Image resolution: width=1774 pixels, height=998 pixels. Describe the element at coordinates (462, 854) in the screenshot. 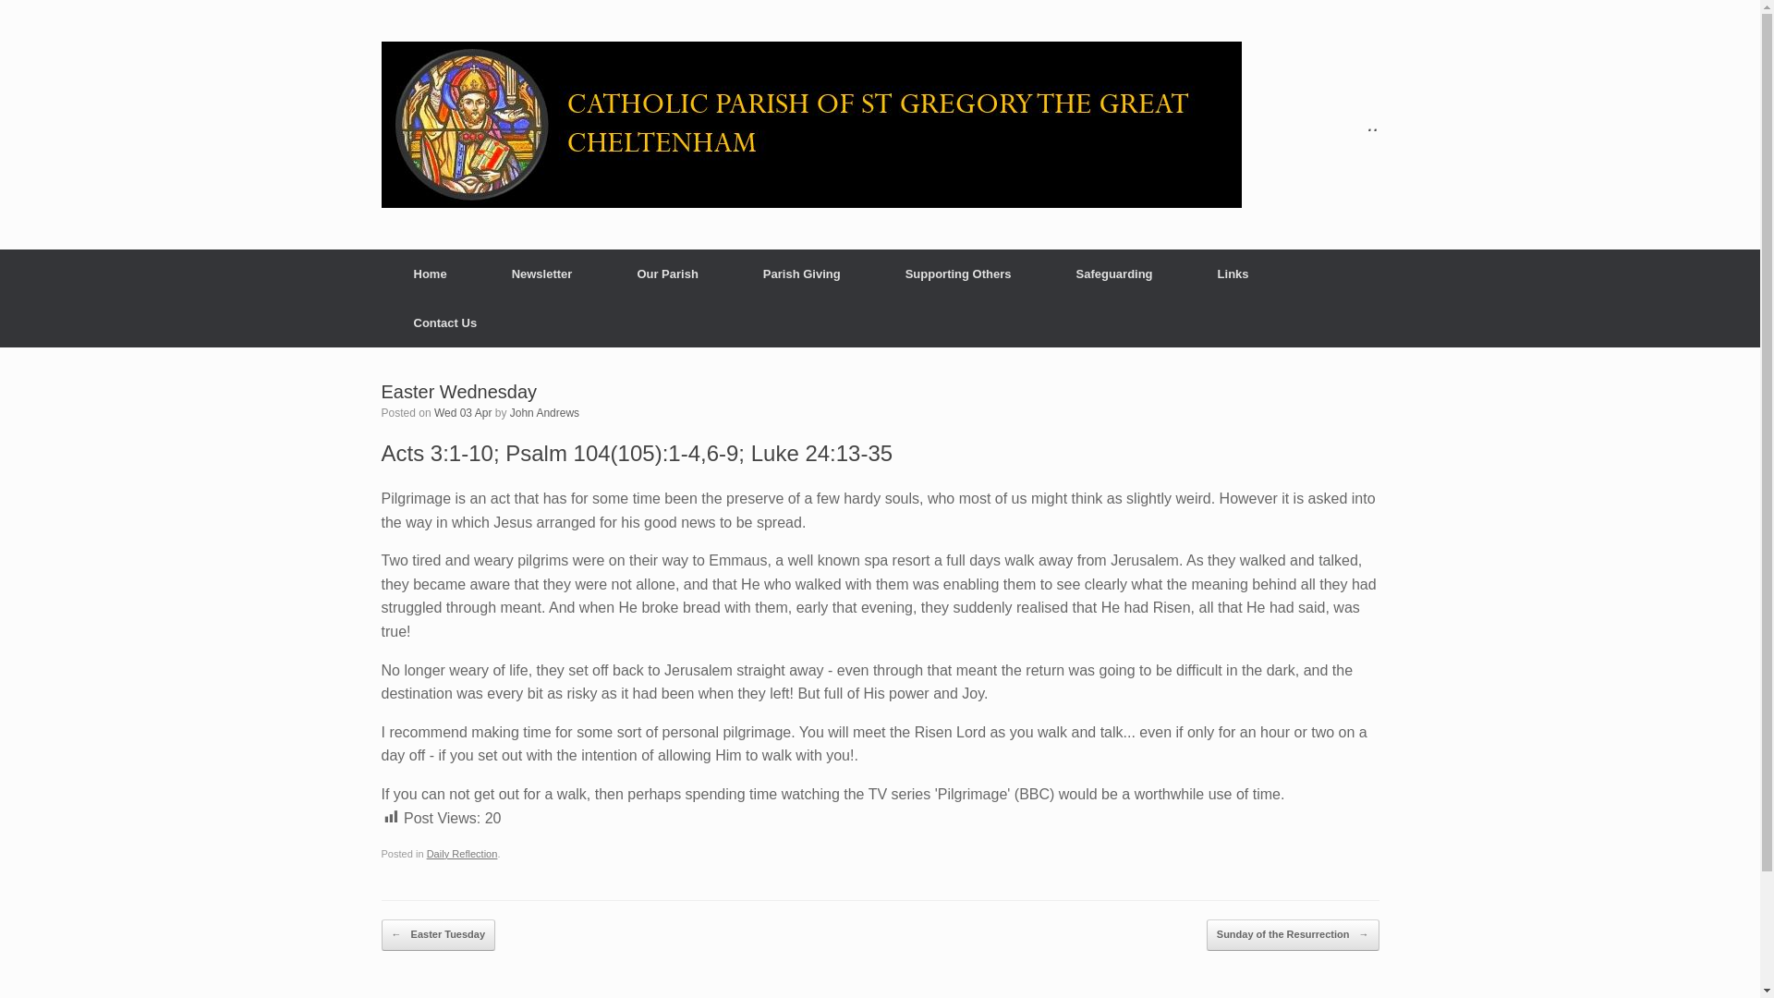

I see `Daily Reflection` at that location.